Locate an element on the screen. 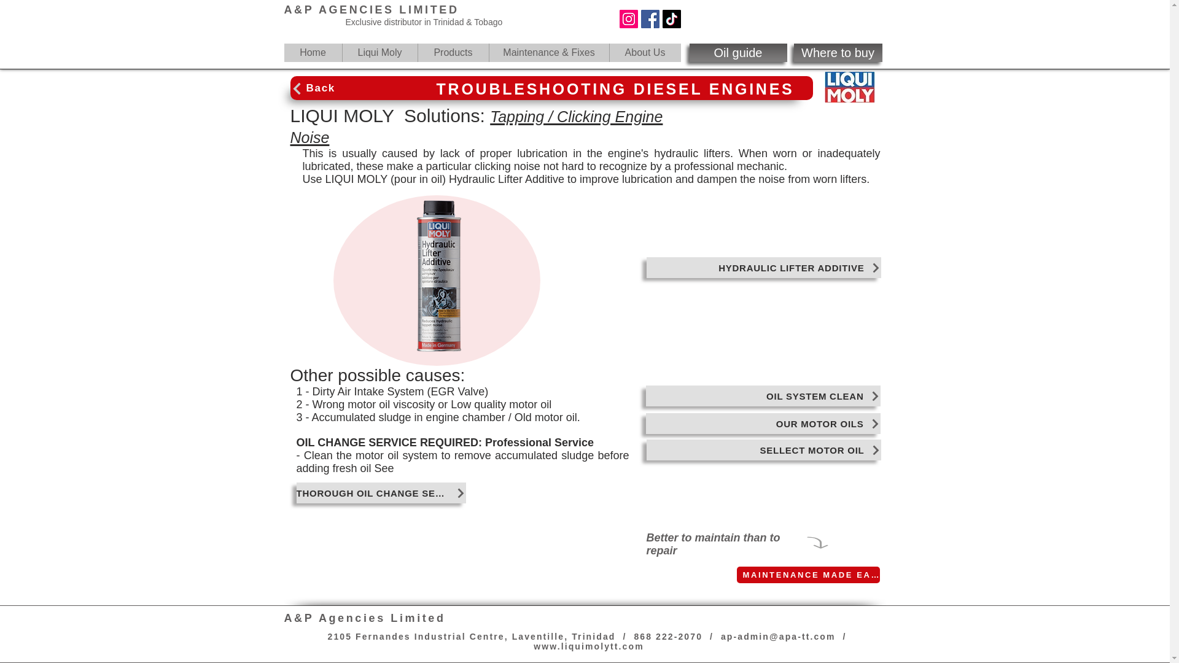 This screenshot has width=1179, height=663. SELLECT MOTOR OIL is located at coordinates (763, 449).